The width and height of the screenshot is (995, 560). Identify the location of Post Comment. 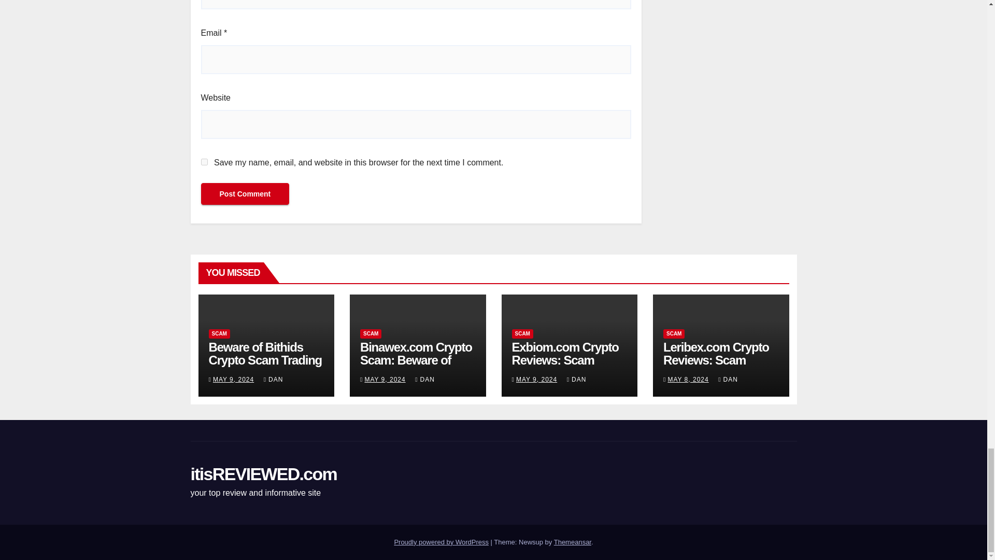
(245, 194).